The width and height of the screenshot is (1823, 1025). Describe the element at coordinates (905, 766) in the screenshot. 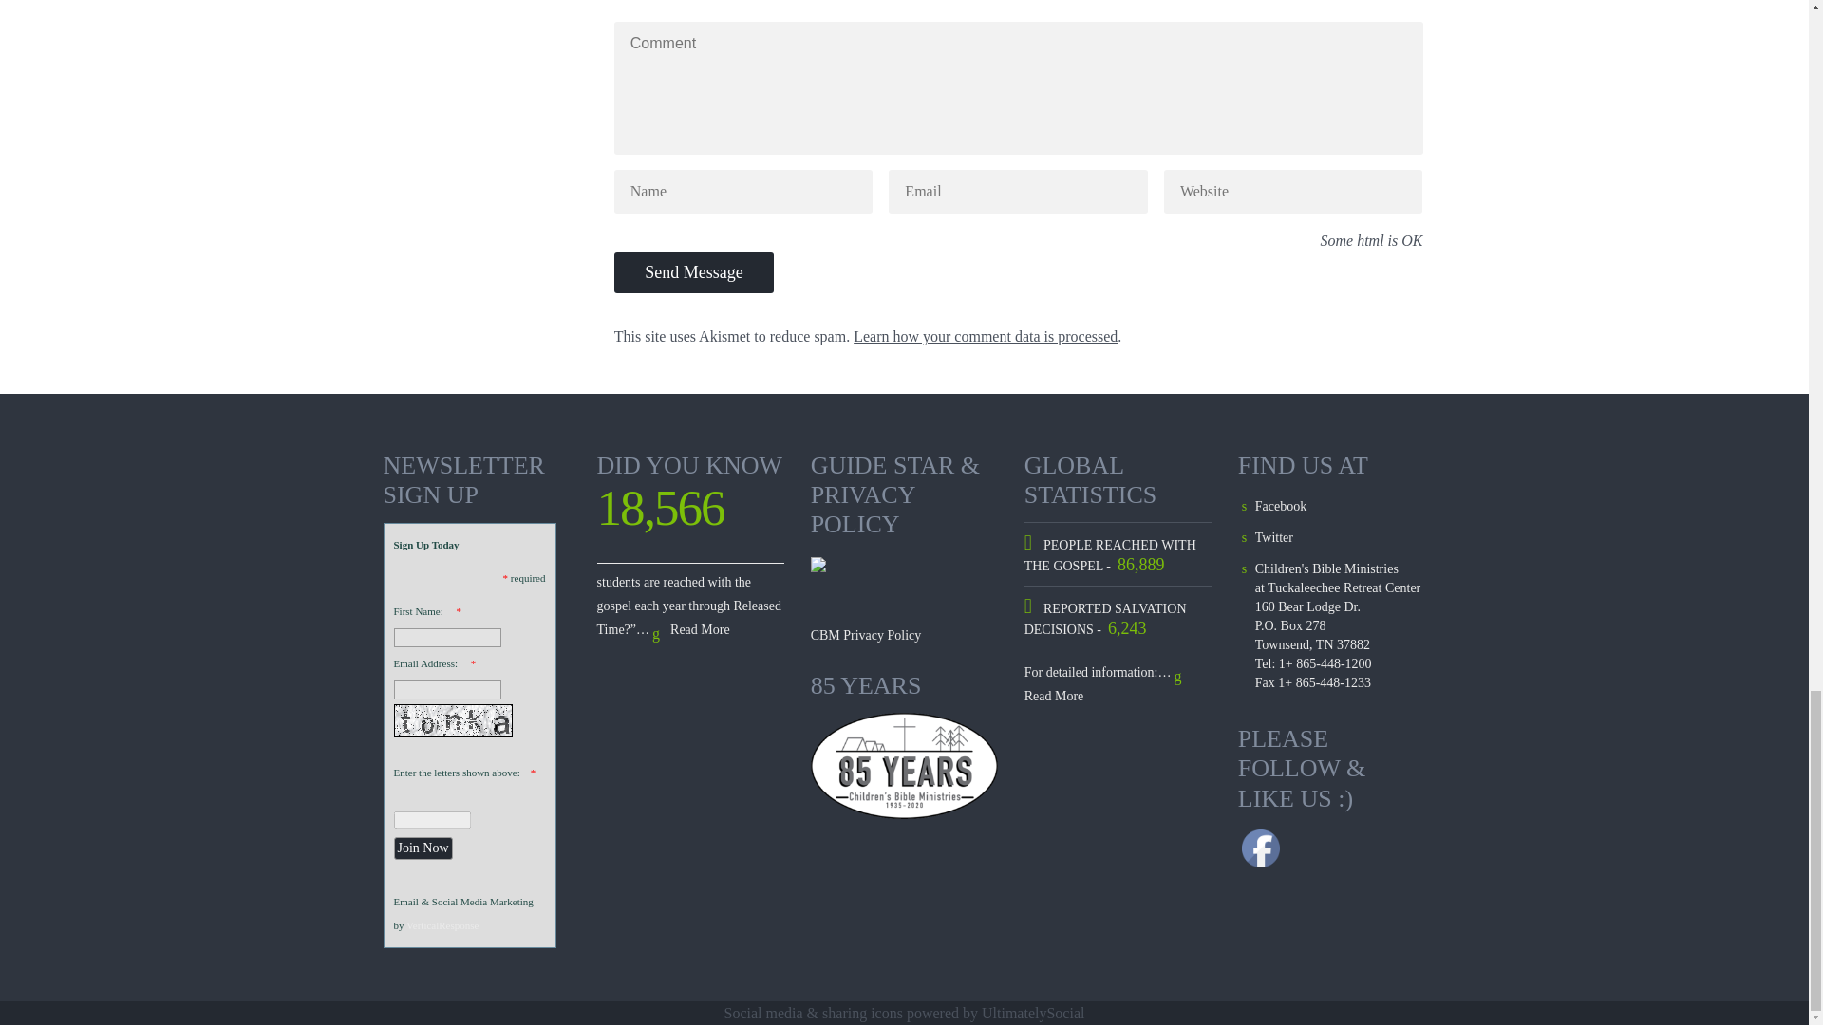

I see `85 Years` at that location.